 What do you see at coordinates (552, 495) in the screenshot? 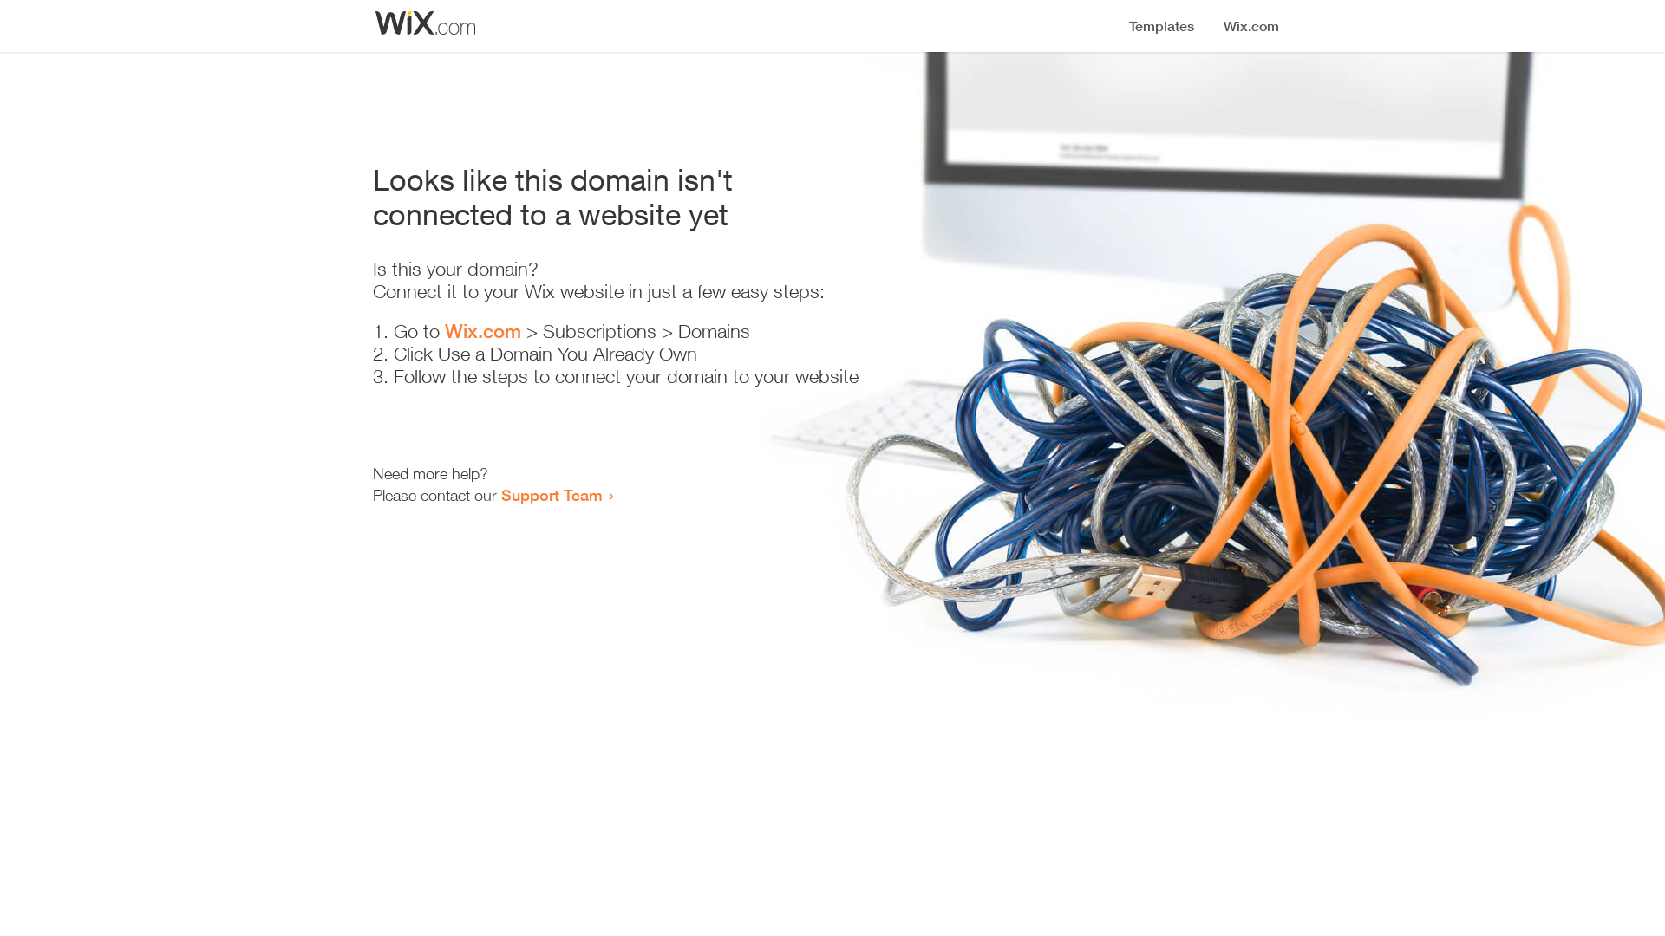
I see `Support Team` at bounding box center [552, 495].